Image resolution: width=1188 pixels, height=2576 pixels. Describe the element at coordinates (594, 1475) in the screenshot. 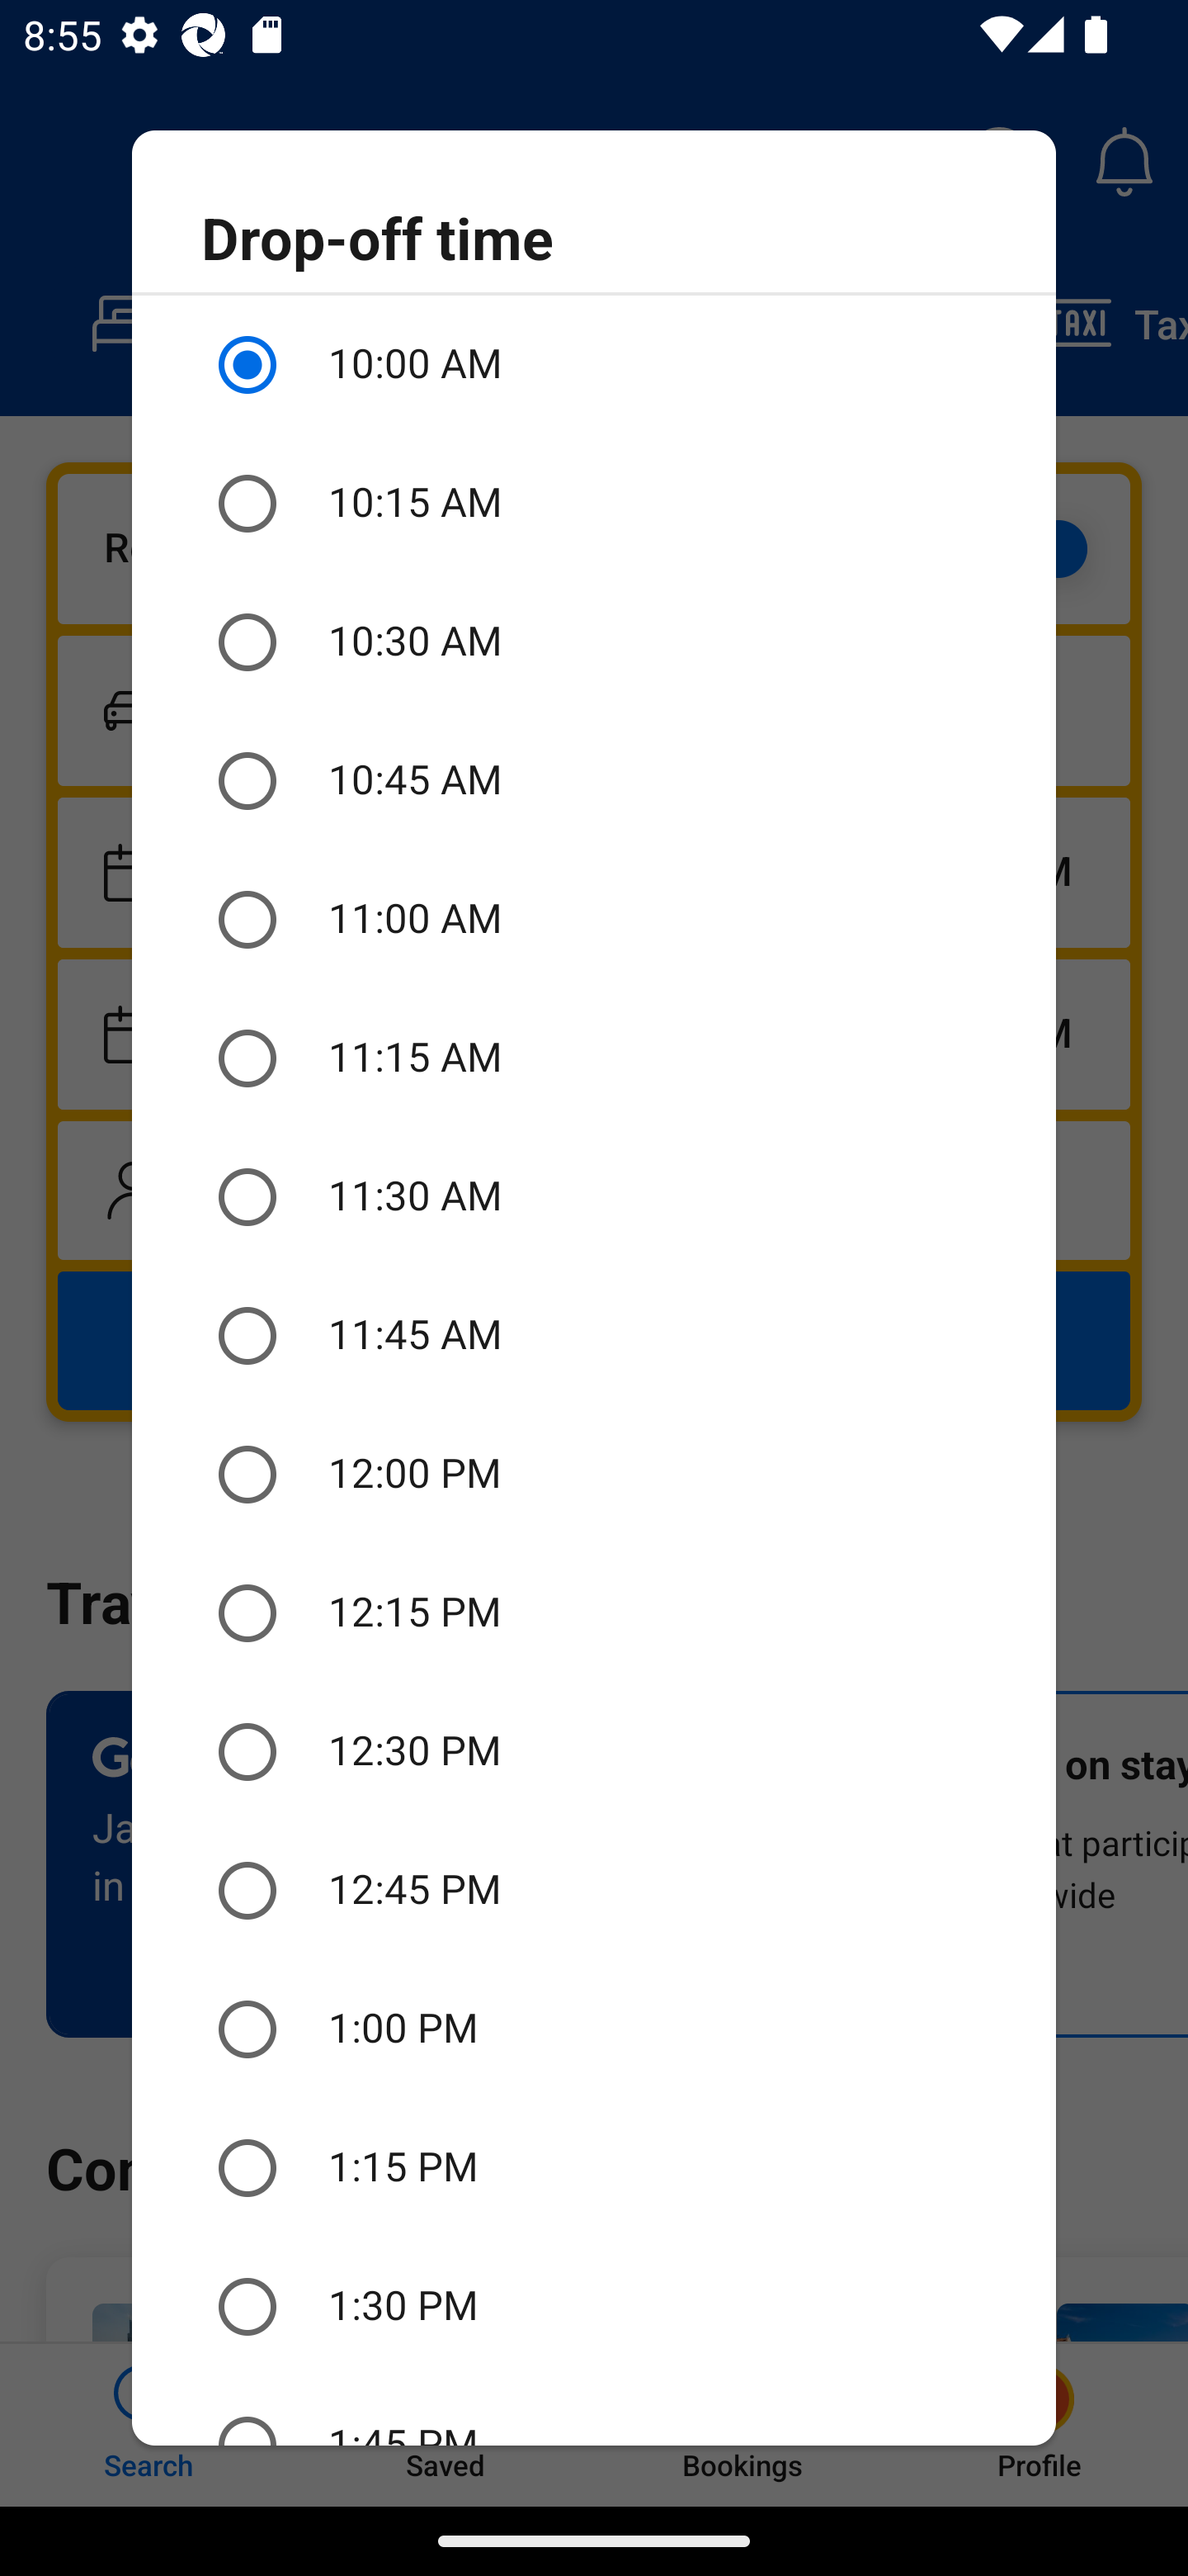

I see `12:00 PM` at that location.